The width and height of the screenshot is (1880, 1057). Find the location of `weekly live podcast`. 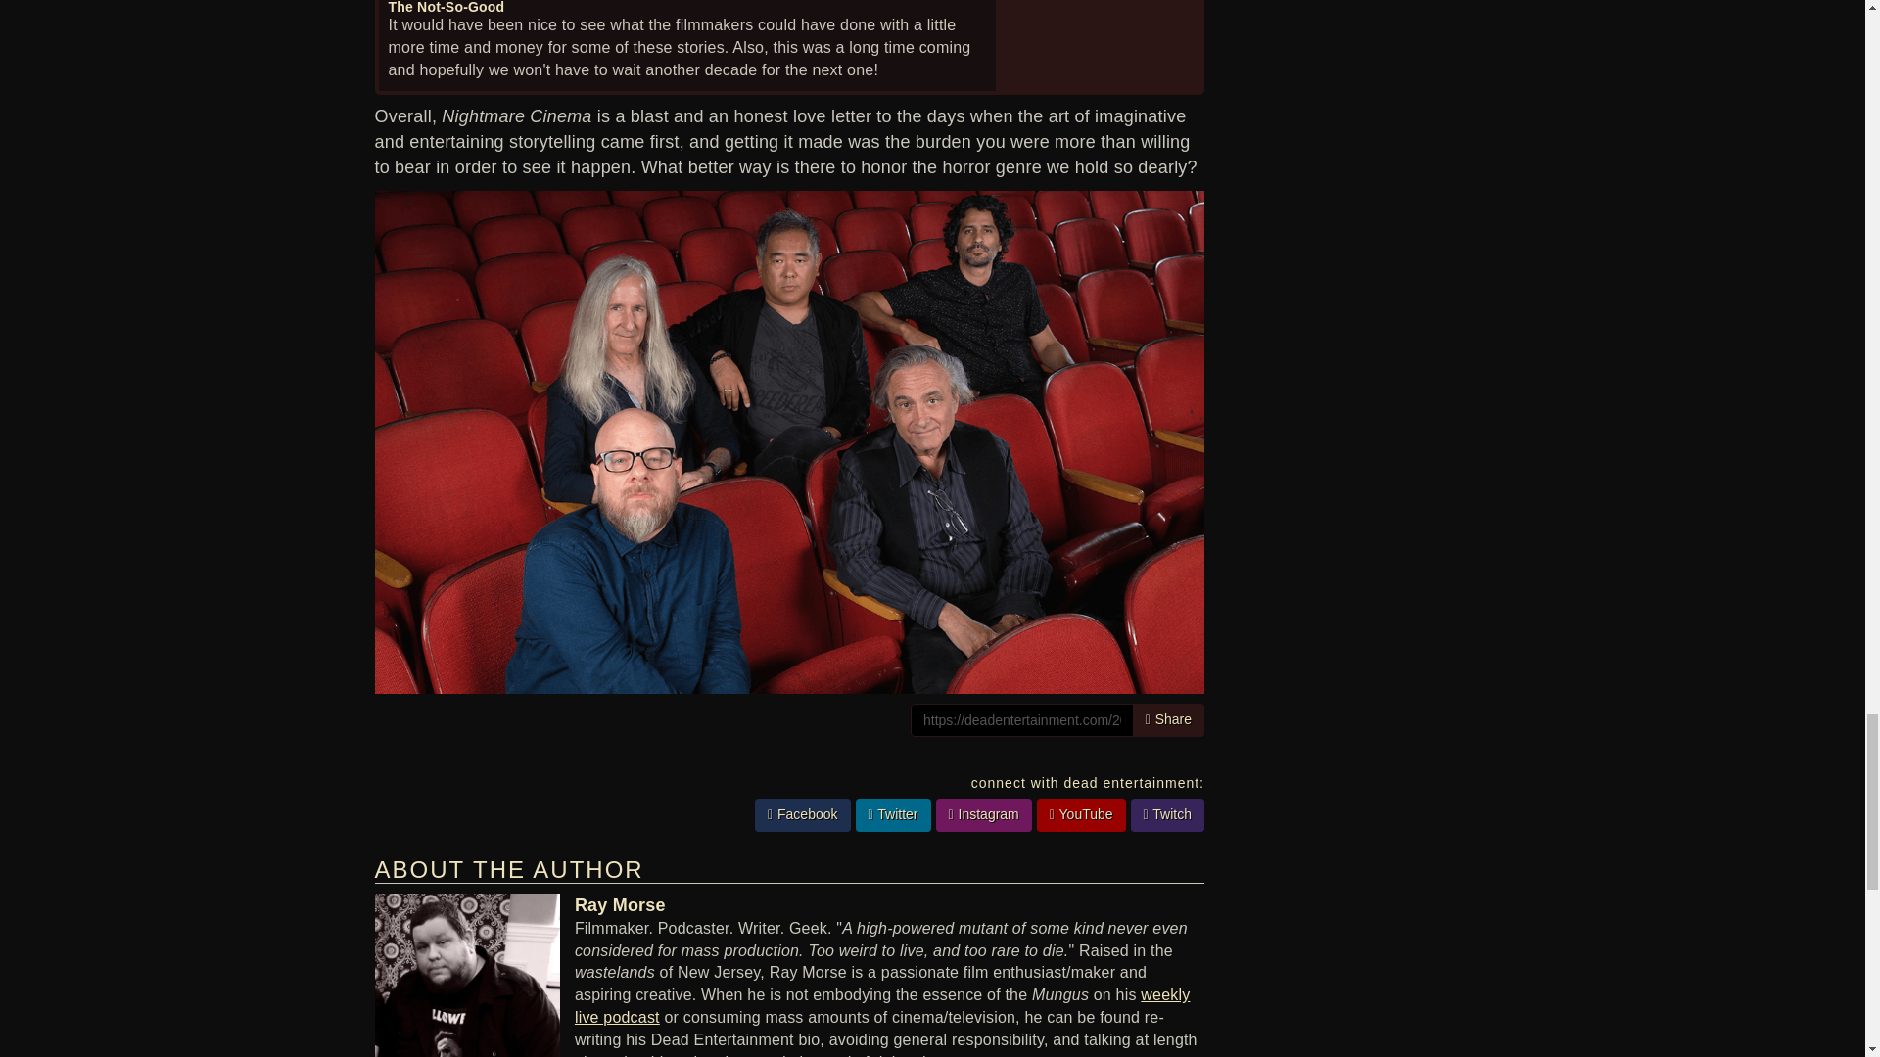

weekly live podcast is located at coordinates (882, 1005).